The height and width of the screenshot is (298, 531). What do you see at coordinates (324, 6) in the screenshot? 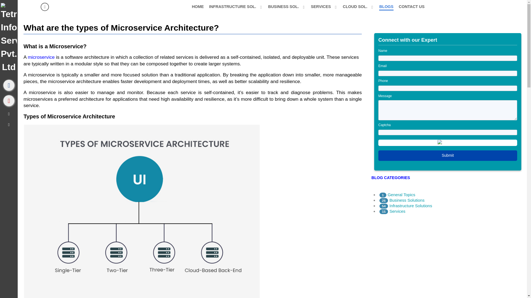
I see `SERVICES` at bounding box center [324, 6].